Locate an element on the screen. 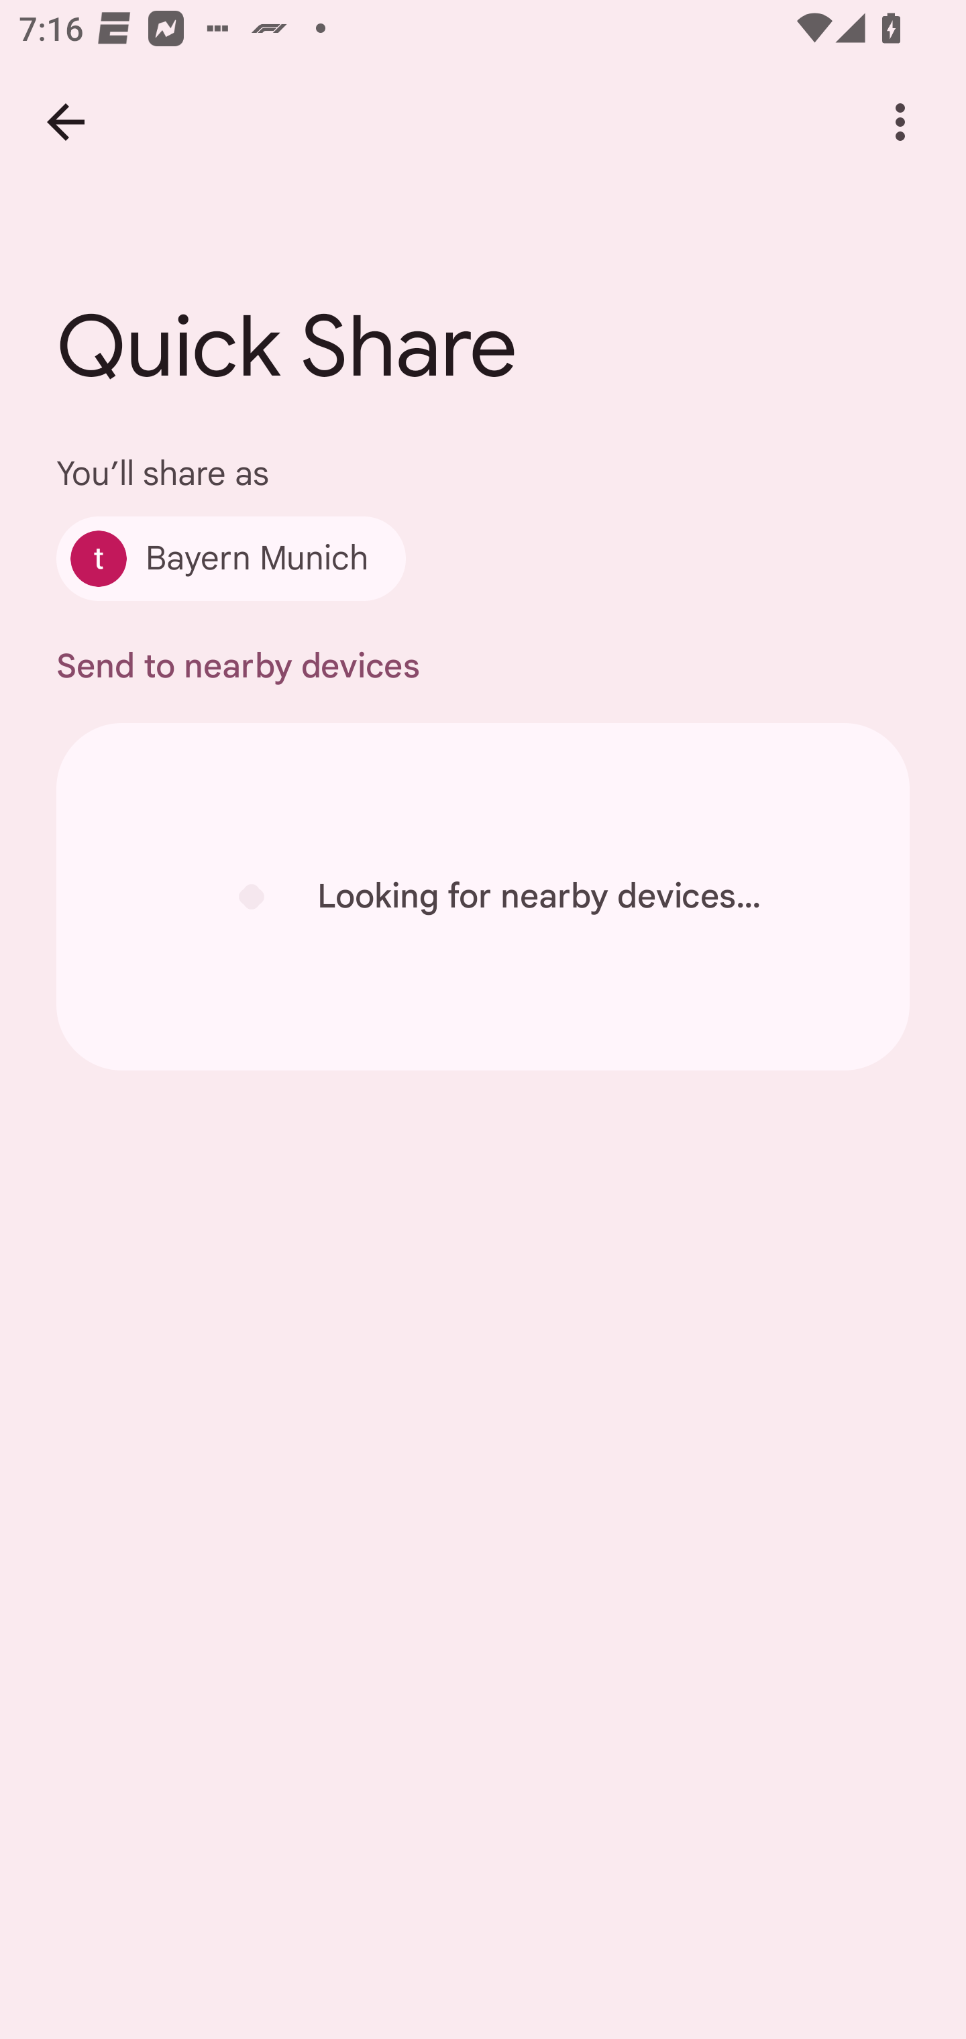 The width and height of the screenshot is (966, 2039). More is located at coordinates (900, 122).